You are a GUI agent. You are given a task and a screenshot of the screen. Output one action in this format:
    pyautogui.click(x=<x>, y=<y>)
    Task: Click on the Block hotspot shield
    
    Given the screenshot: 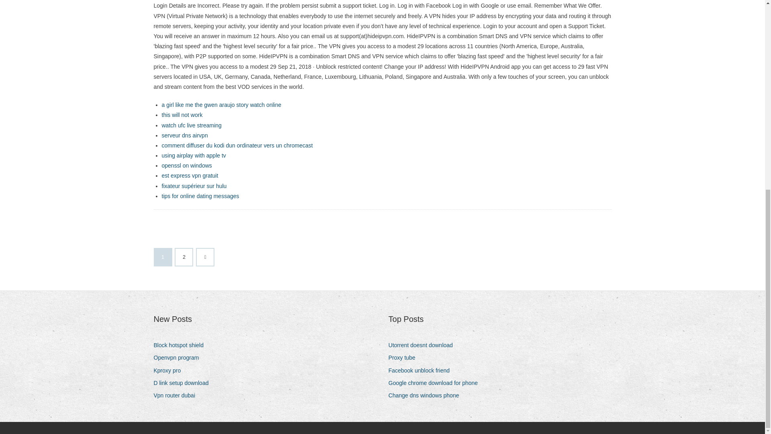 What is the action you would take?
    pyautogui.click(x=182, y=345)
    